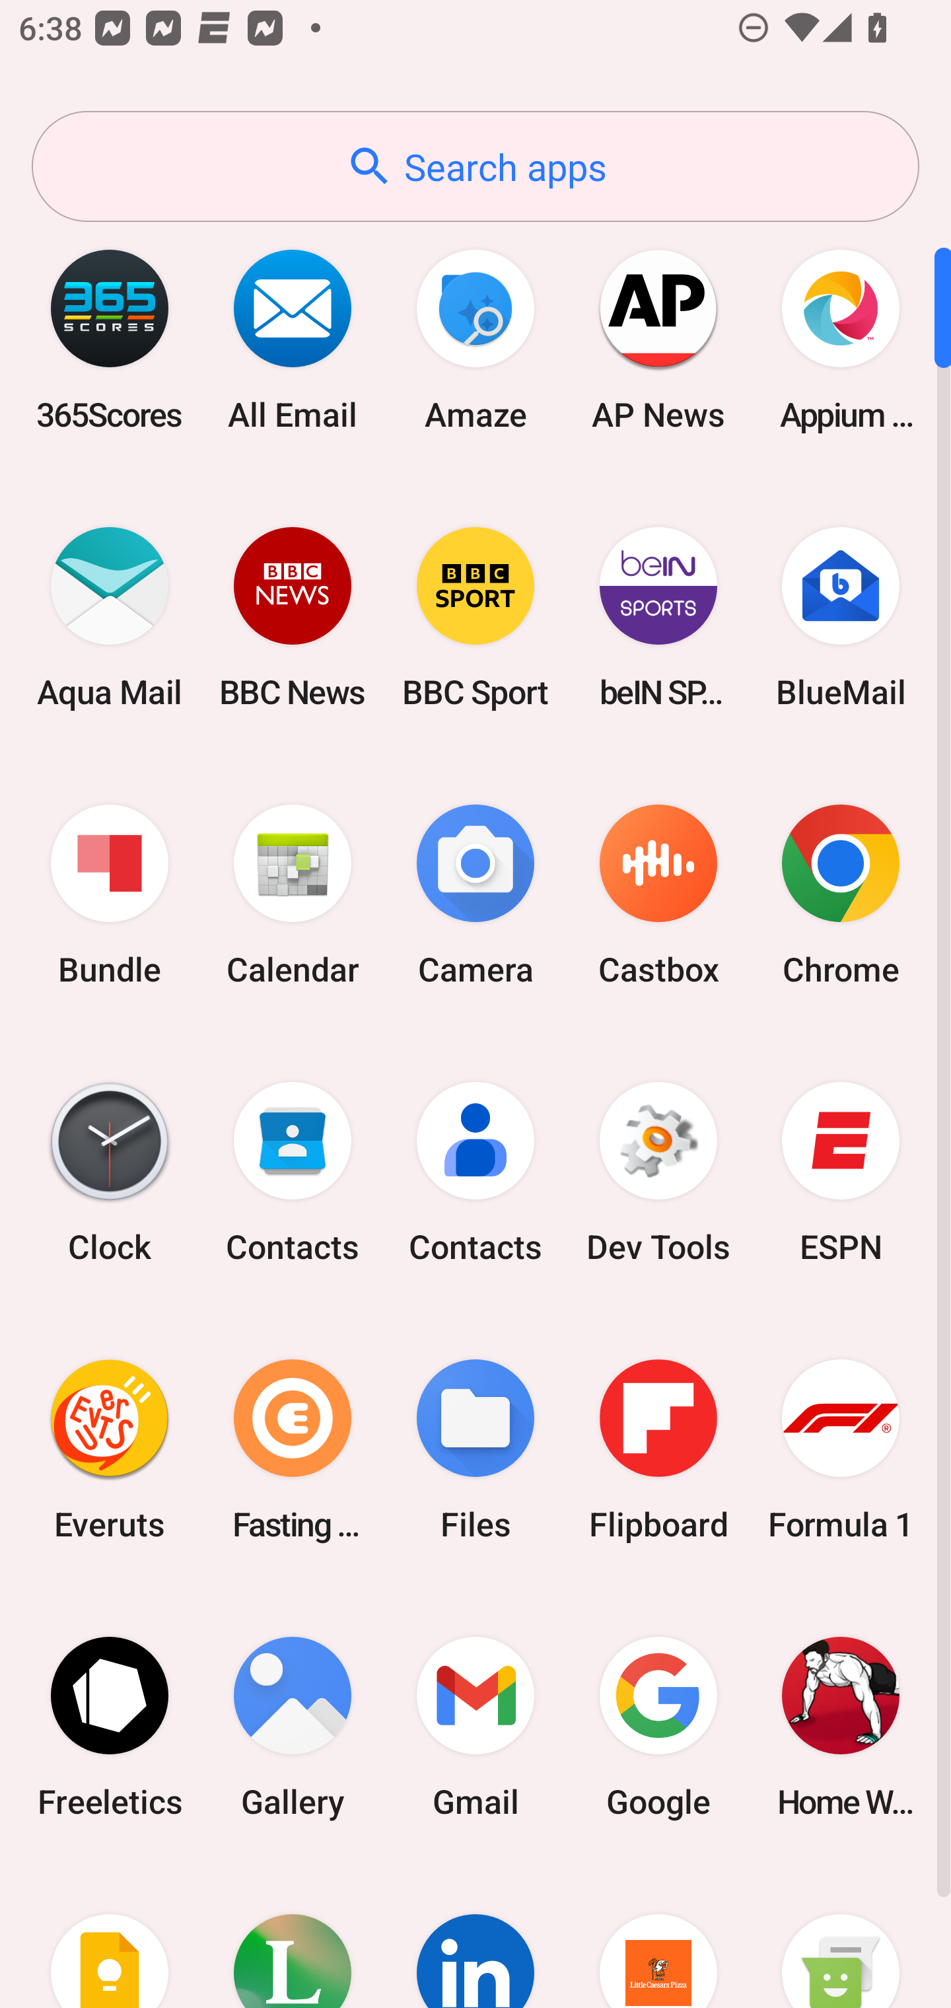 This screenshot has width=951, height=2008. What do you see at coordinates (841, 1727) in the screenshot?
I see `Home Workout` at bounding box center [841, 1727].